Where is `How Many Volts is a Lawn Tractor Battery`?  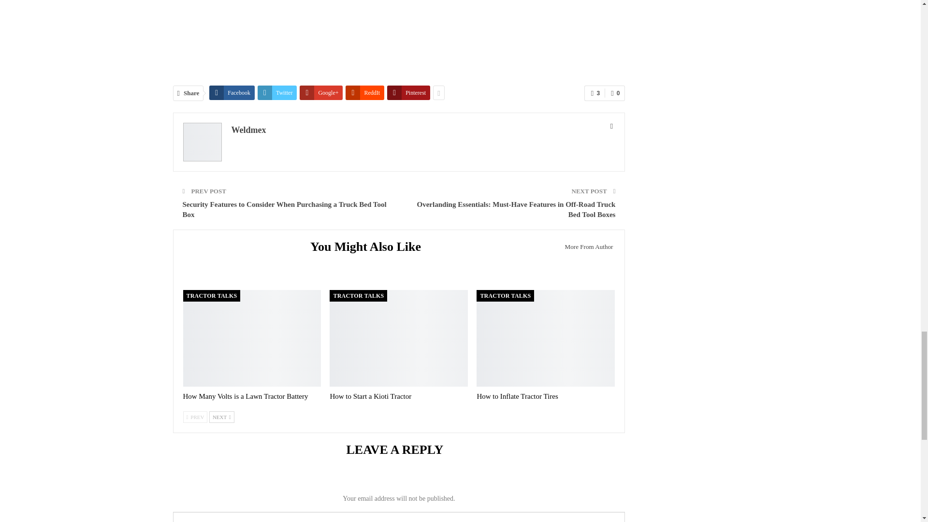 How Many Volts is a Lawn Tractor Battery is located at coordinates (252, 338).